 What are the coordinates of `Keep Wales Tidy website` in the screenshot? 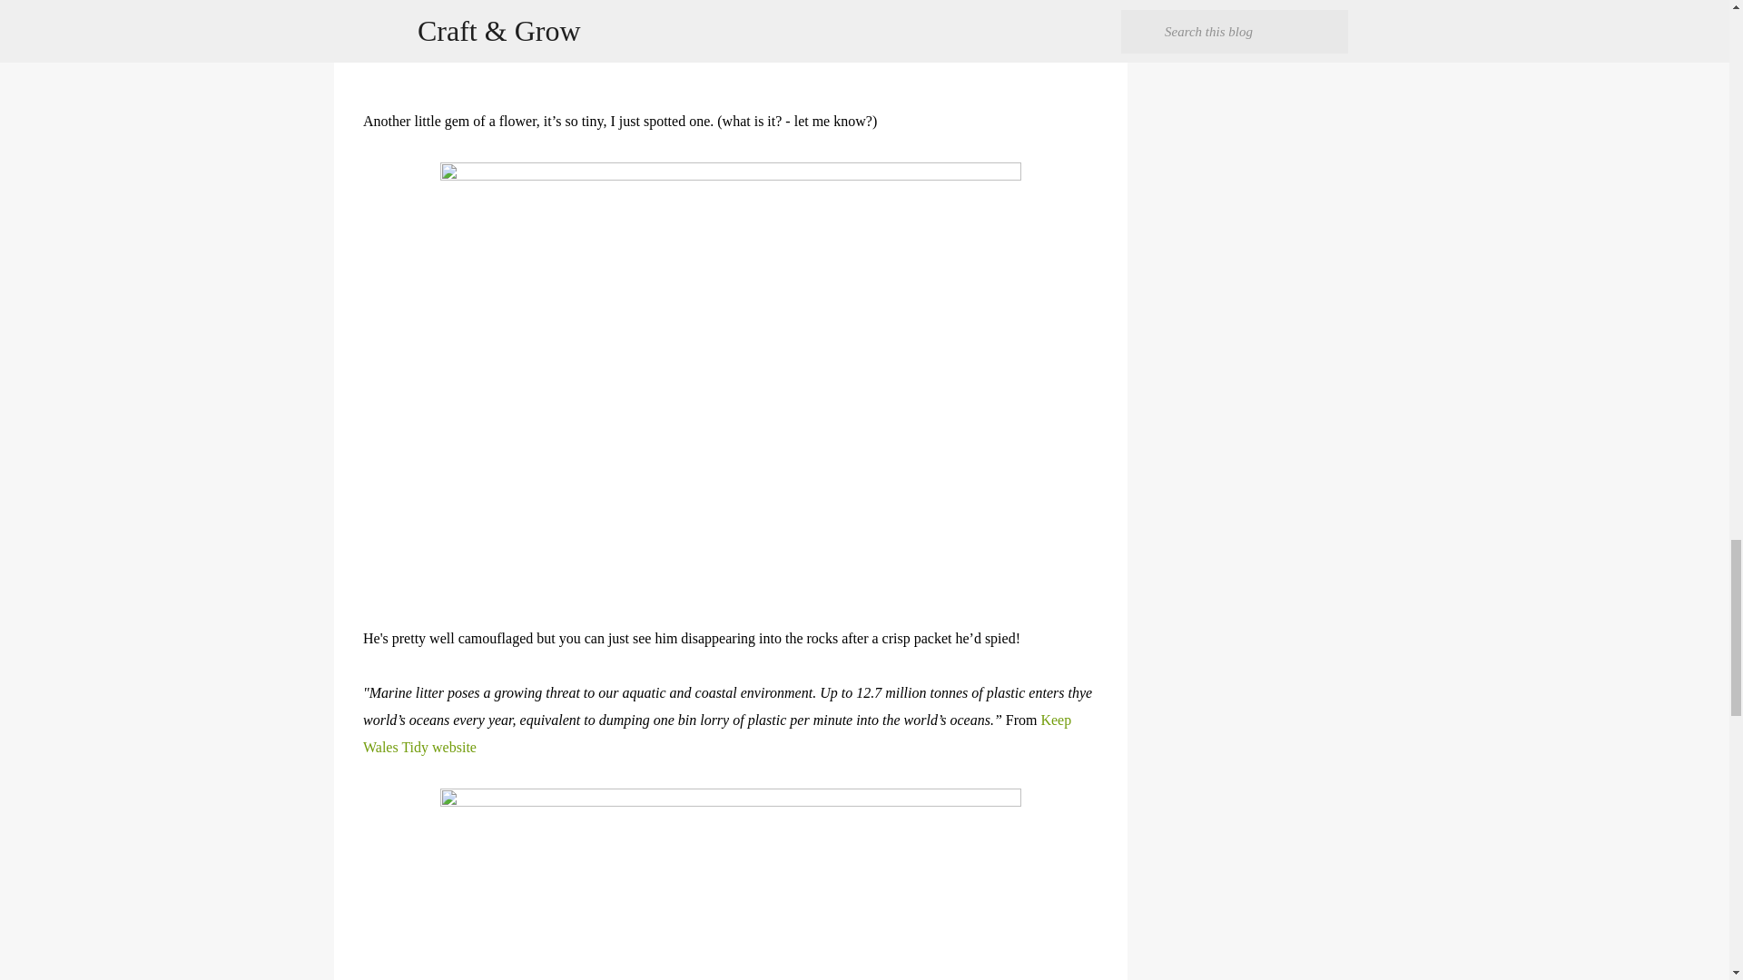 It's located at (717, 733).